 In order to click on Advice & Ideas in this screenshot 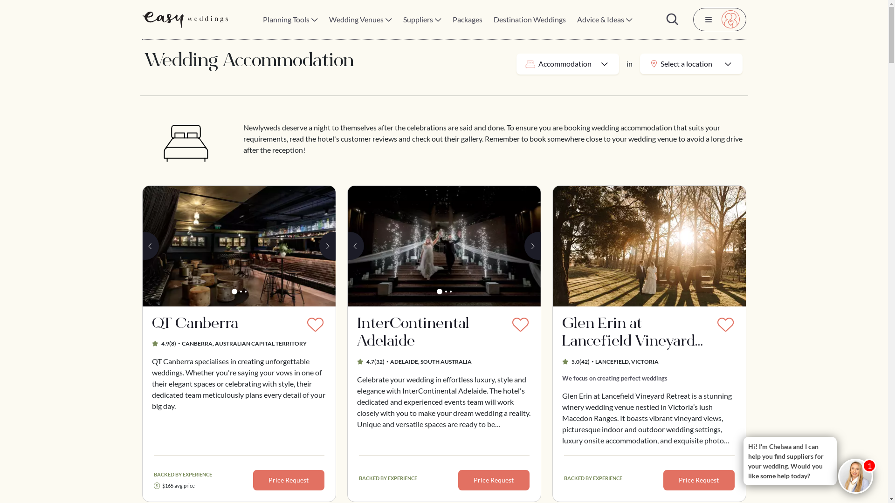, I will do `click(605, 20)`.